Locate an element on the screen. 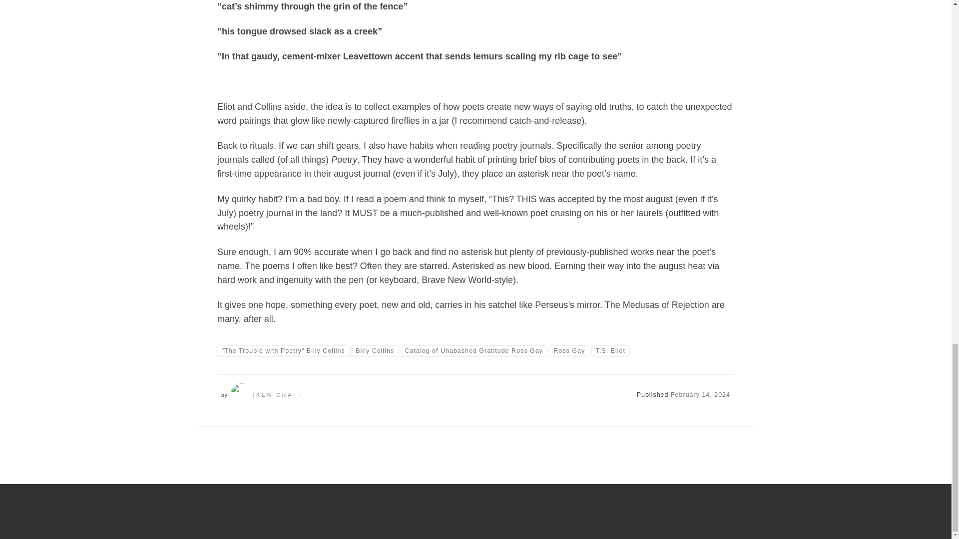 Image resolution: width=959 pixels, height=539 pixels. Billy Collins is located at coordinates (374, 350).